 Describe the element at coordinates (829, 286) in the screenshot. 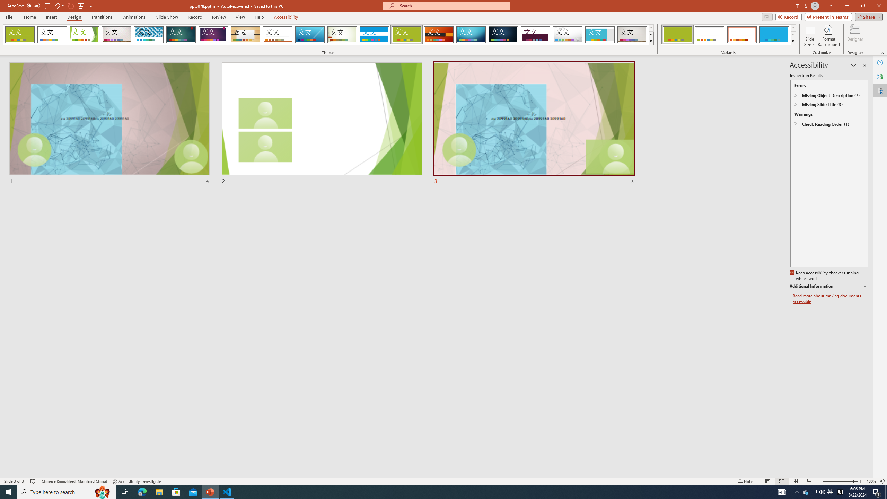

I see `Additional Information` at that location.